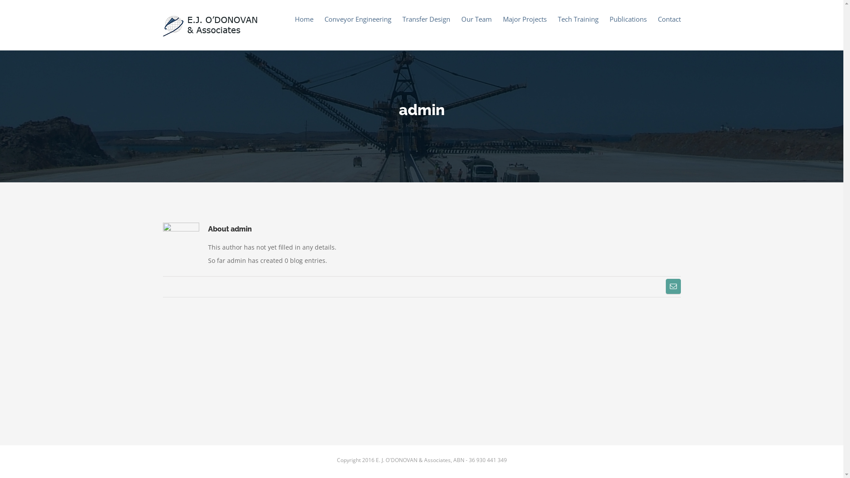 The height and width of the screenshot is (478, 850). I want to click on Conveyor Engineering, so click(358, 19).